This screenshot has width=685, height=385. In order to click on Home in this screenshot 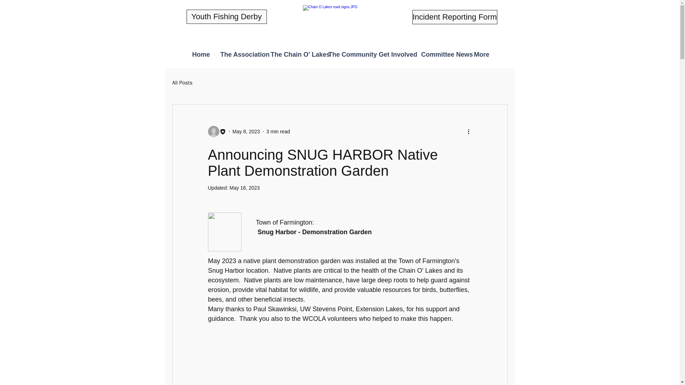, I will do `click(201, 54)`.